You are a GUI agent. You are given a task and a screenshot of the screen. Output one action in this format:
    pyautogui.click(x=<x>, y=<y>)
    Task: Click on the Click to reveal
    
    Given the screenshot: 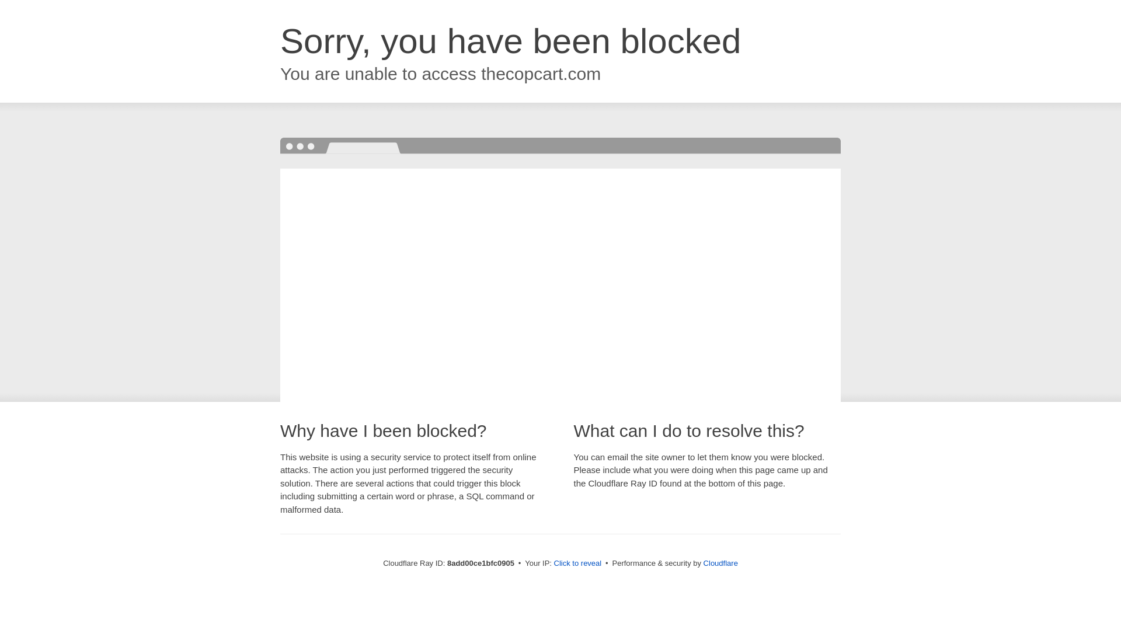 What is the action you would take?
    pyautogui.click(x=578, y=563)
    